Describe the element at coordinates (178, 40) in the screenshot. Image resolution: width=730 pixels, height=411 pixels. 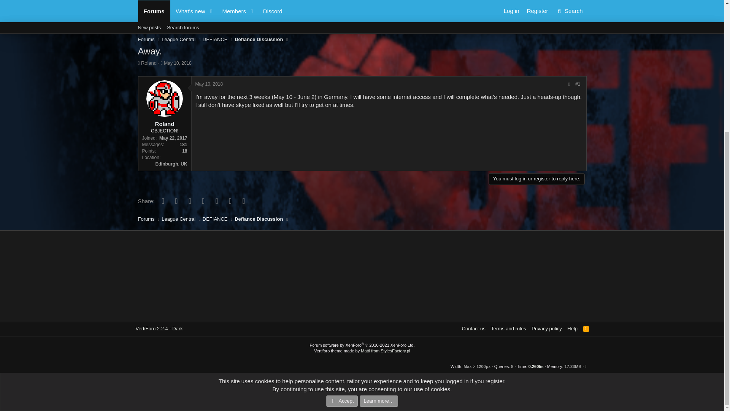
I see `League Central` at that location.